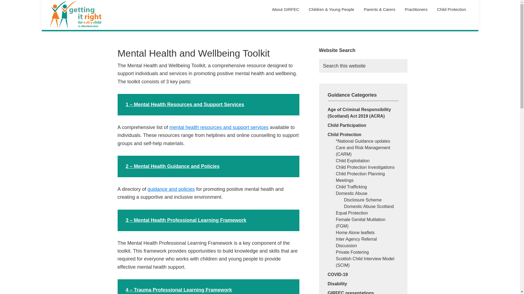 The image size is (524, 294). Describe the element at coordinates (285, 9) in the screenshot. I see `About GIRFEC` at that location.